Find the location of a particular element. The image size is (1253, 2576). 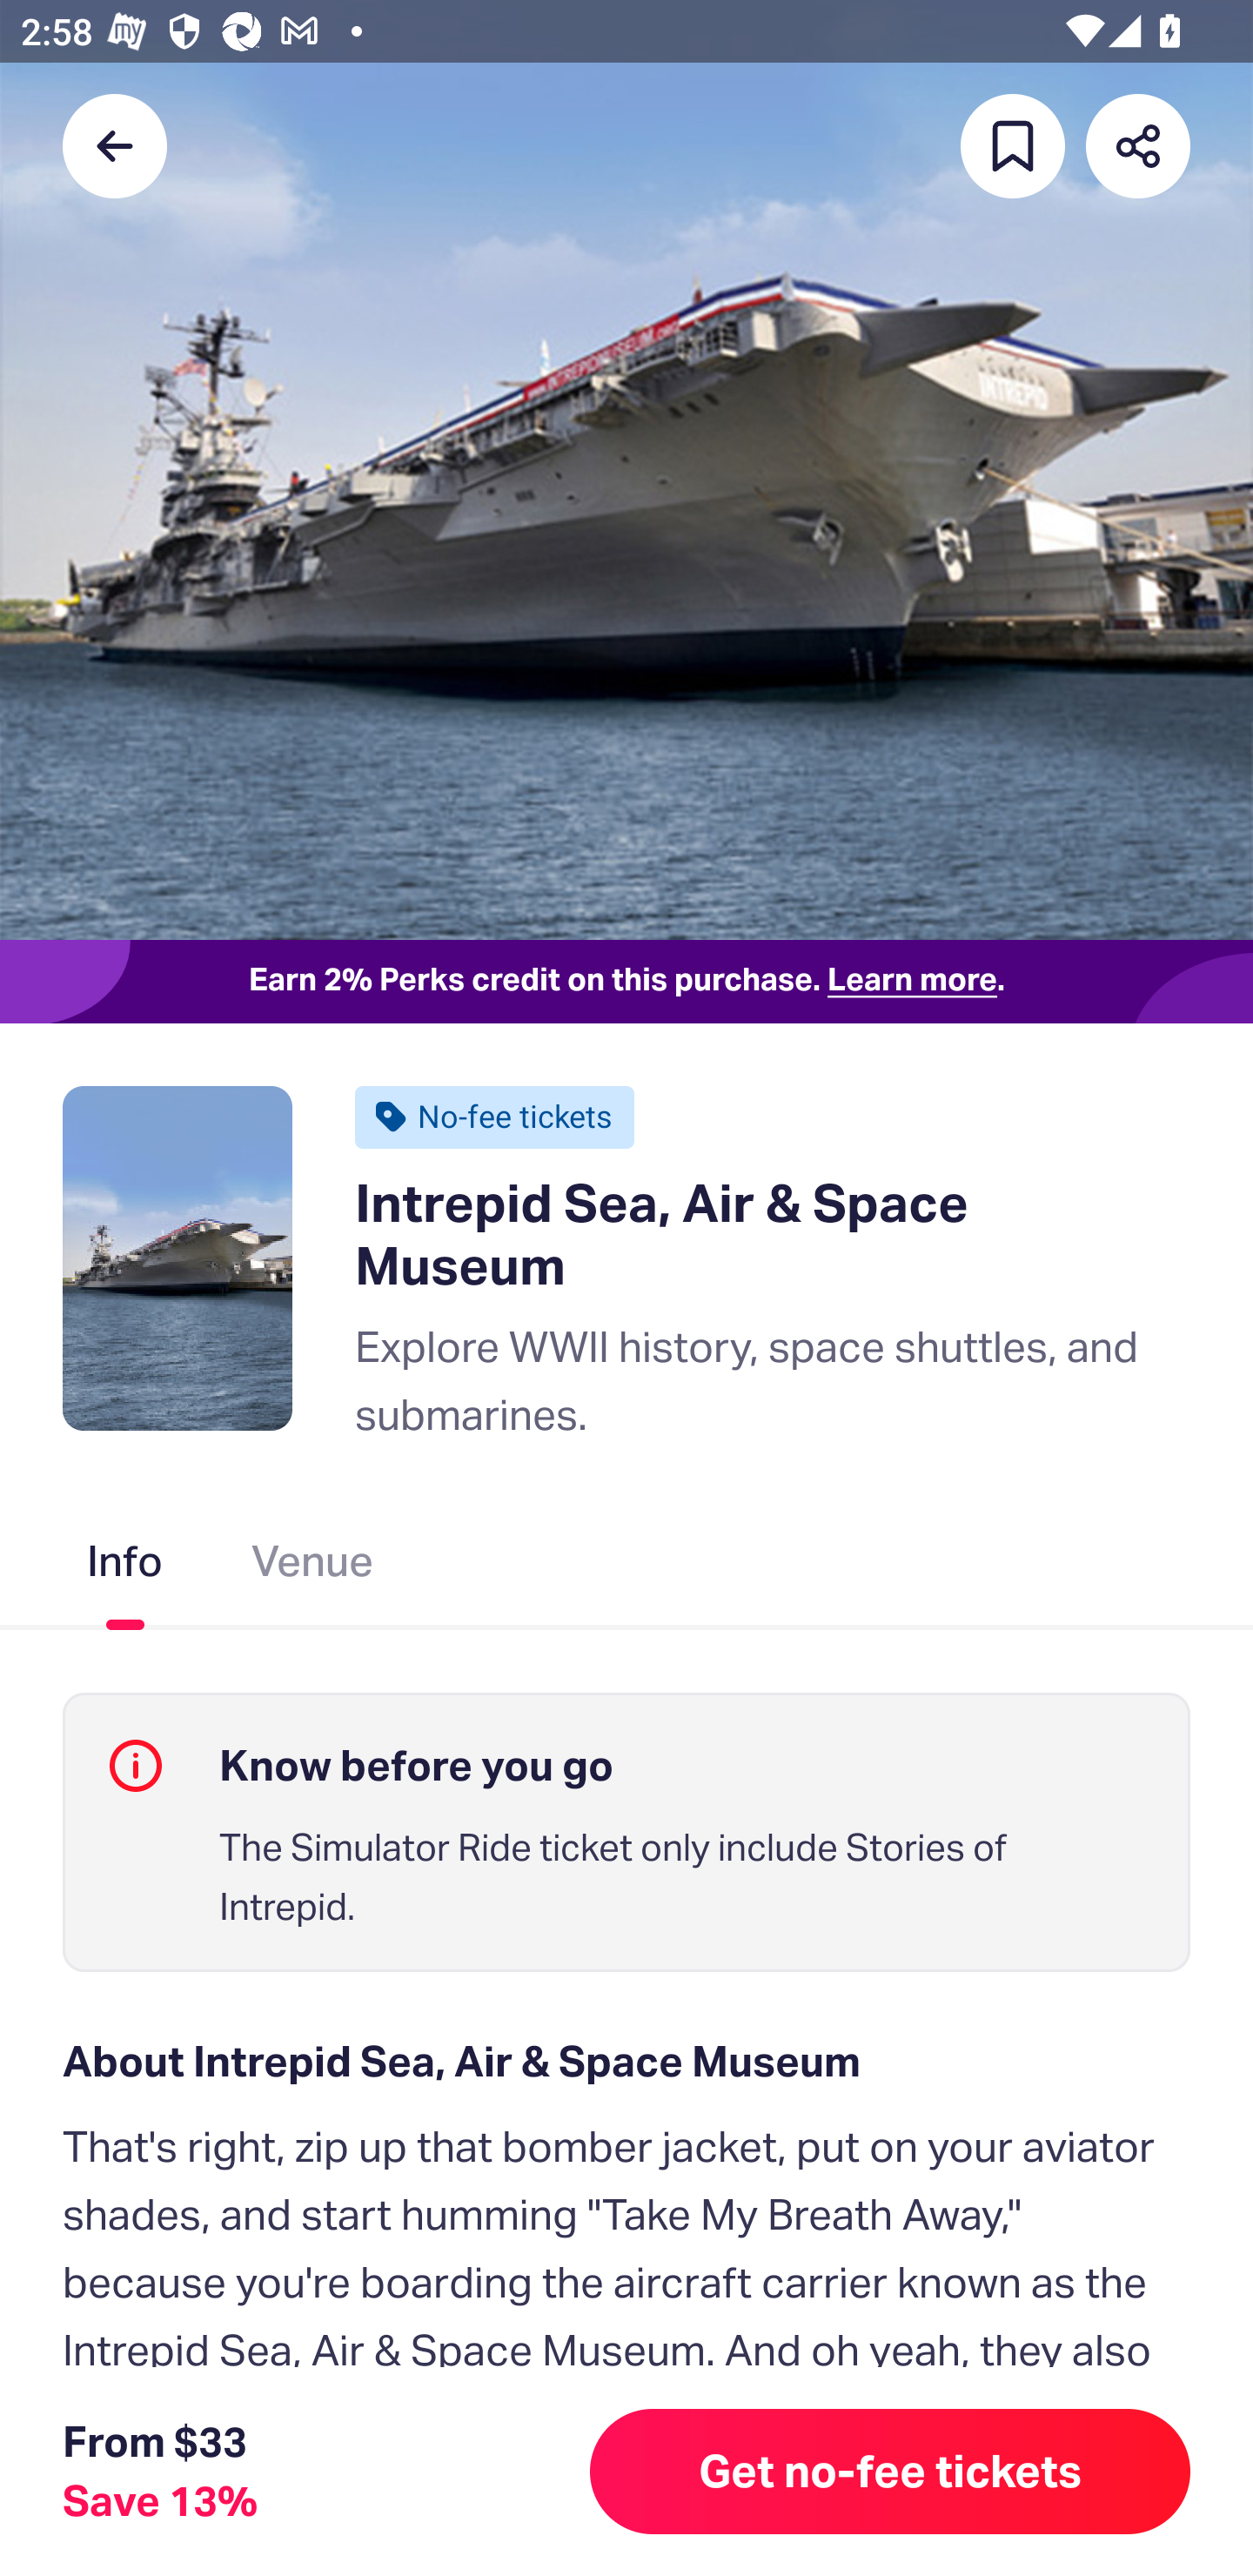

Read more is located at coordinates (163, 2497).